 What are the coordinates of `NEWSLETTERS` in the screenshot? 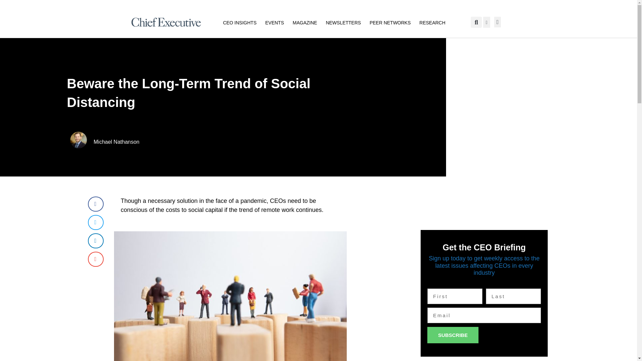 It's located at (343, 22).